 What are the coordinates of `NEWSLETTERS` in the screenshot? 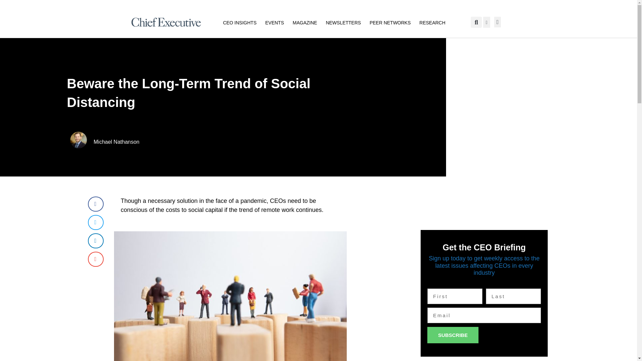 It's located at (343, 22).